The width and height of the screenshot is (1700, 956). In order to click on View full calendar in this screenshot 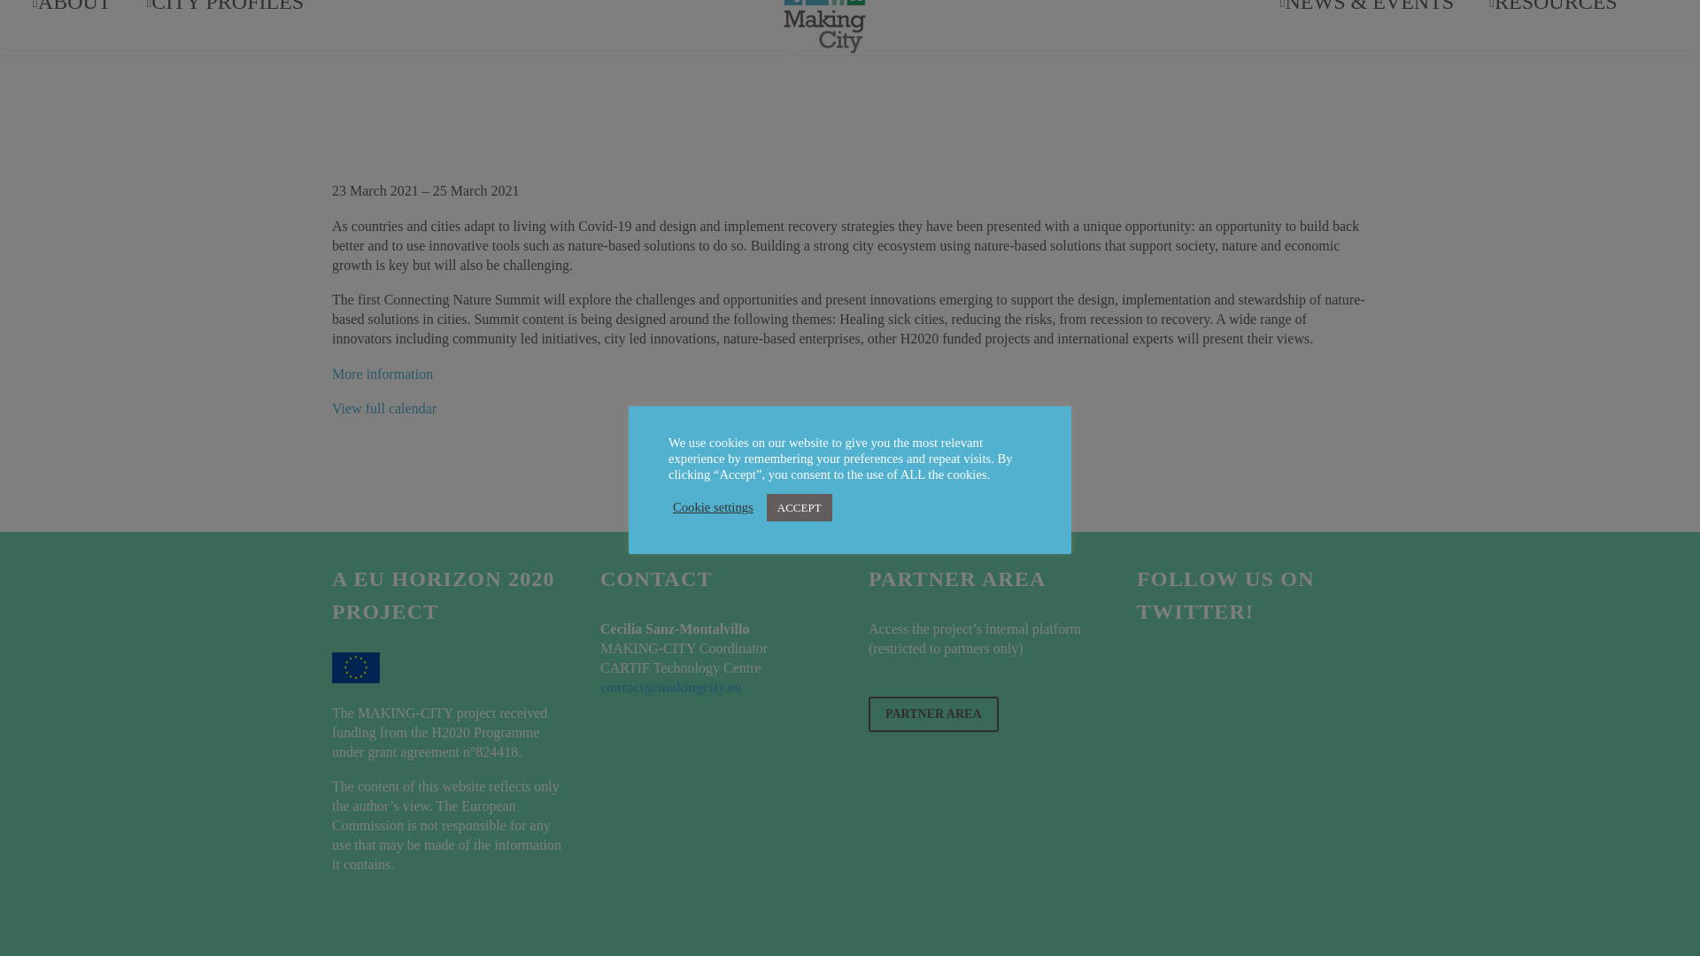, I will do `click(384, 407)`.